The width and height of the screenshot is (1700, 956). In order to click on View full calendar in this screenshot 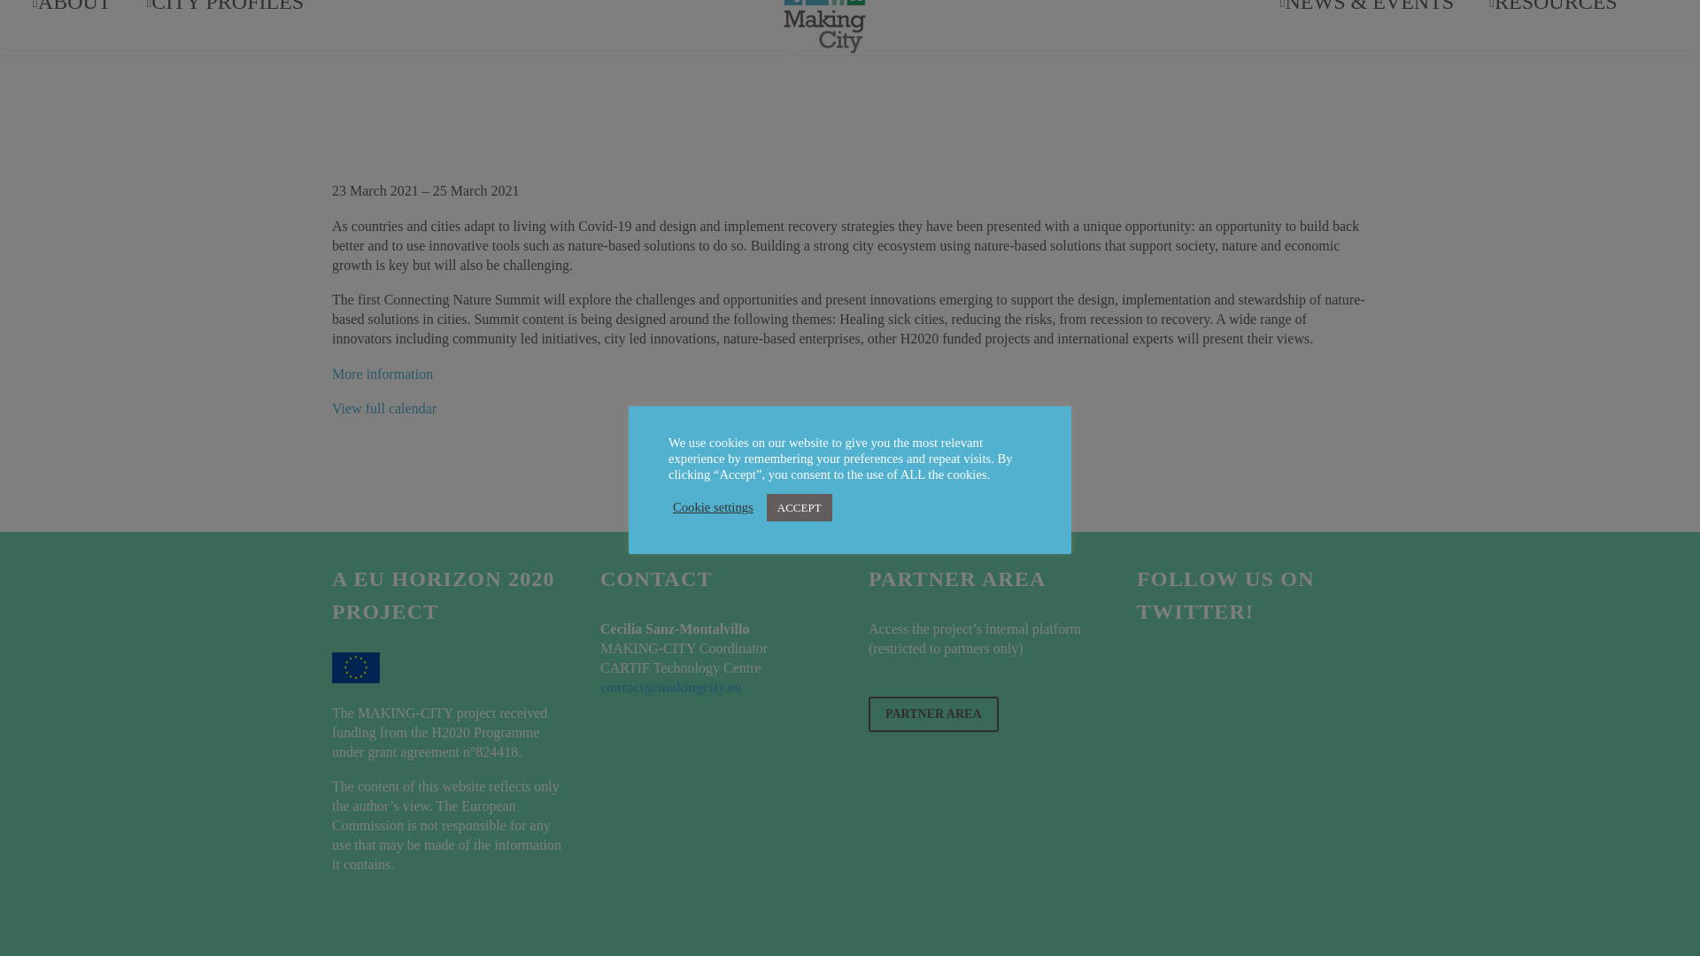, I will do `click(384, 407)`.